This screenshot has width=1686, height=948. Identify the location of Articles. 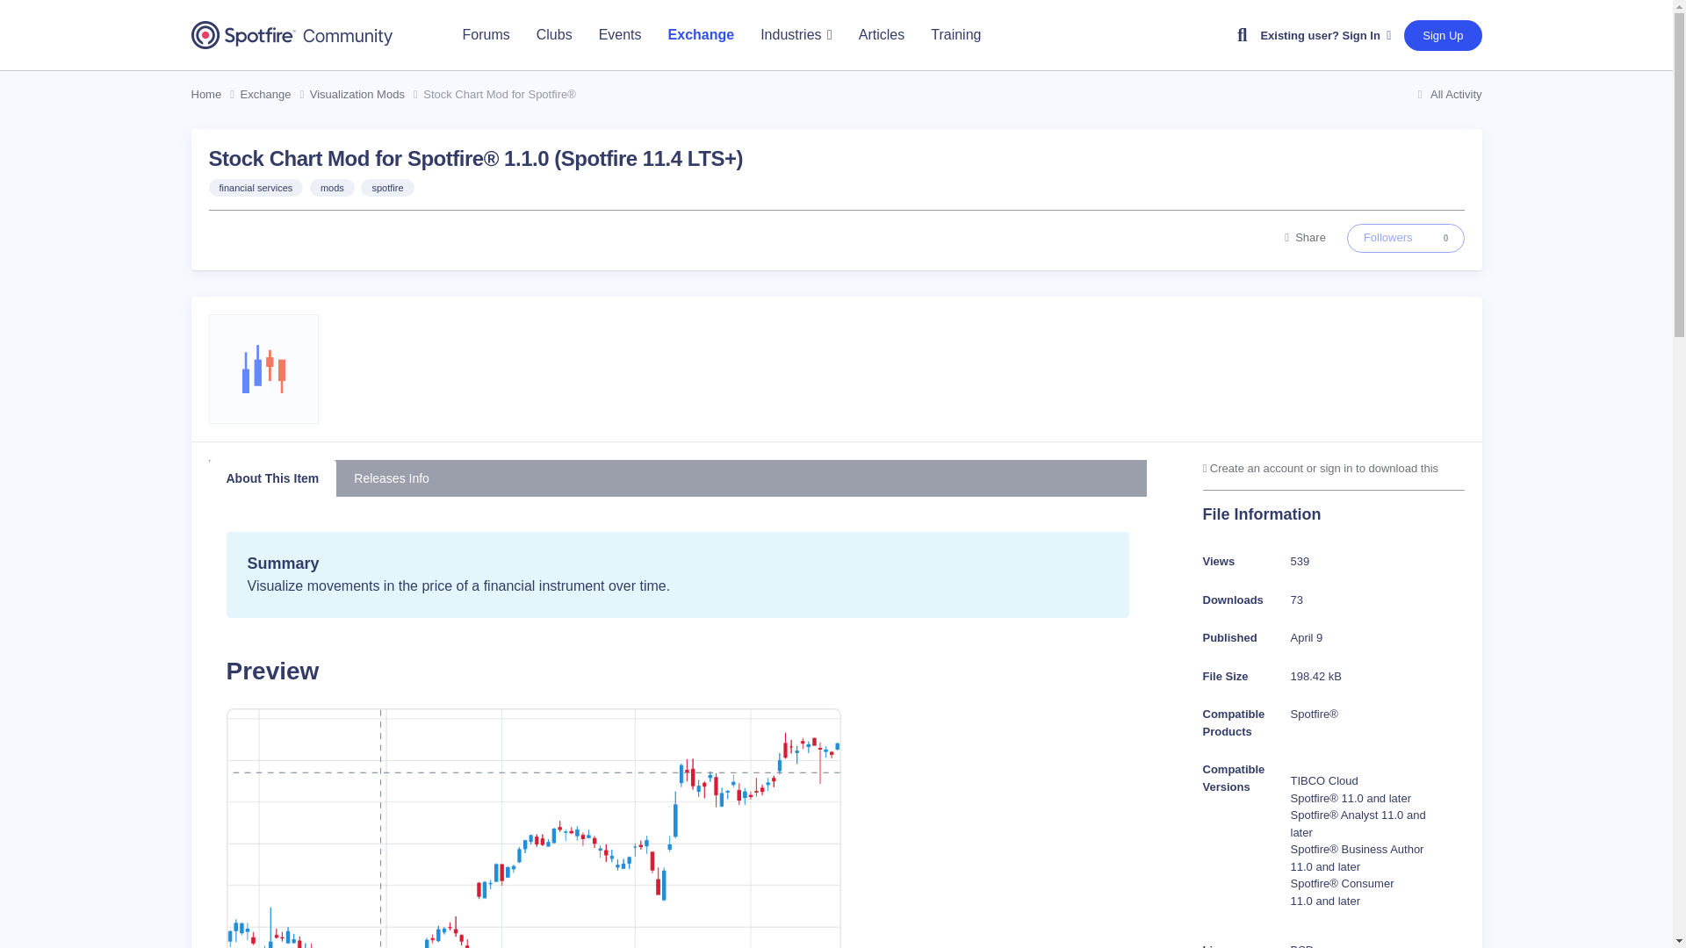
(882, 35).